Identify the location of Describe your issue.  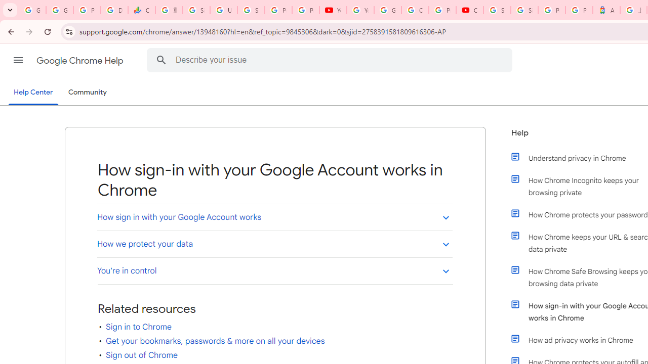
(331, 60).